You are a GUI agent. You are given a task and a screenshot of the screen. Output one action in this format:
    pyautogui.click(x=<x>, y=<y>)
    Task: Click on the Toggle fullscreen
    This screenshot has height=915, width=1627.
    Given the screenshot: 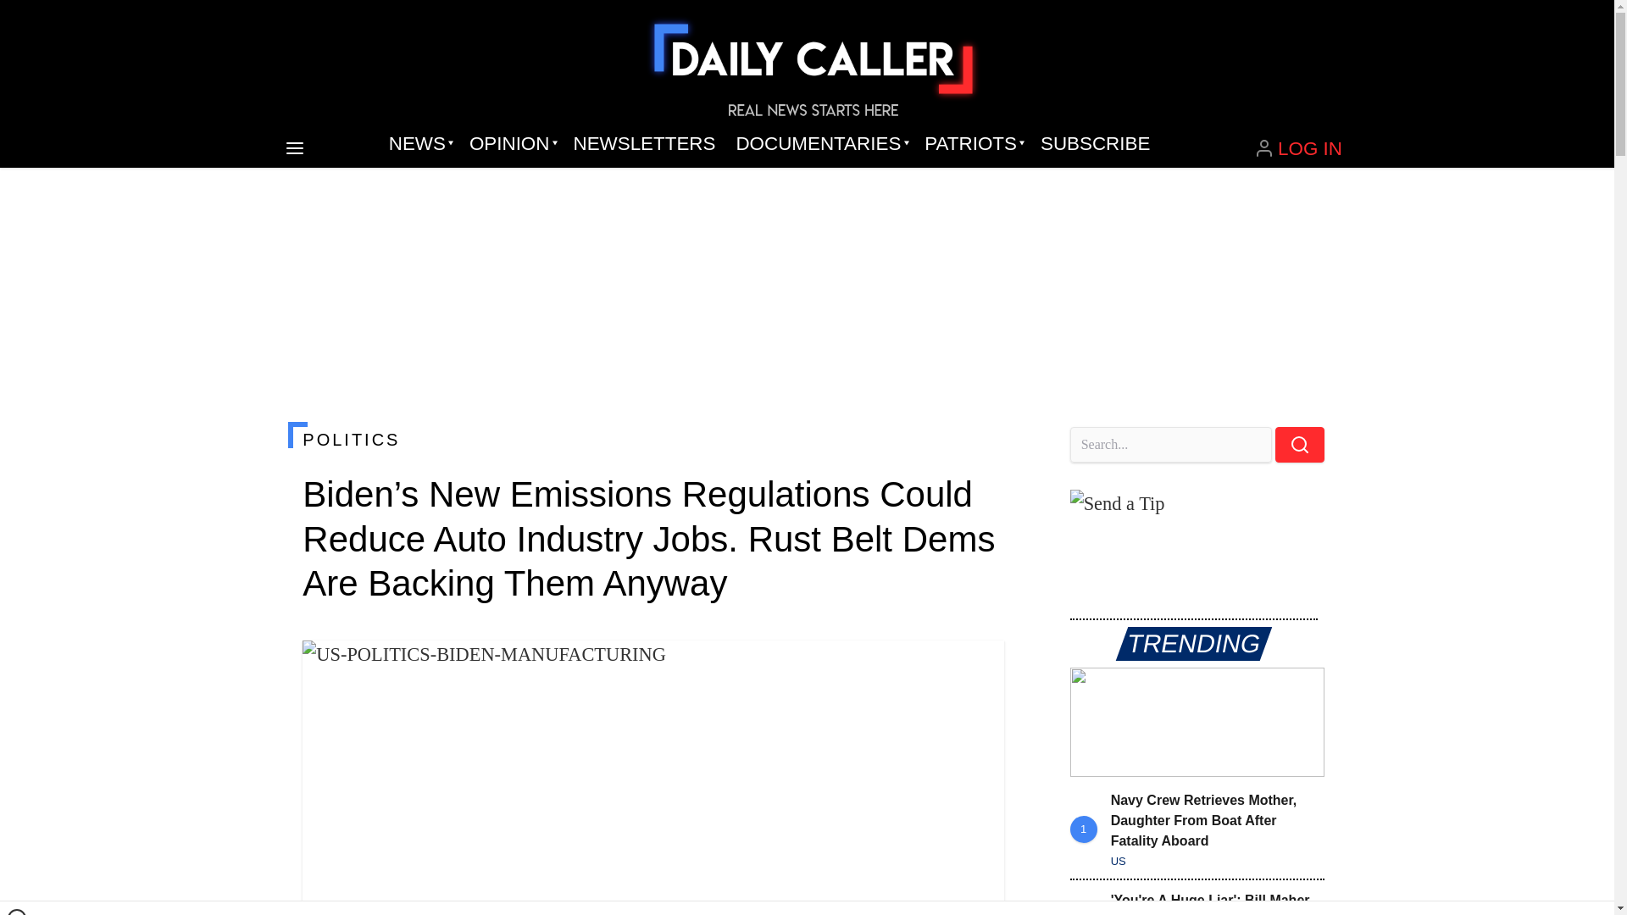 What is the action you would take?
    pyautogui.click(x=978, y=667)
    